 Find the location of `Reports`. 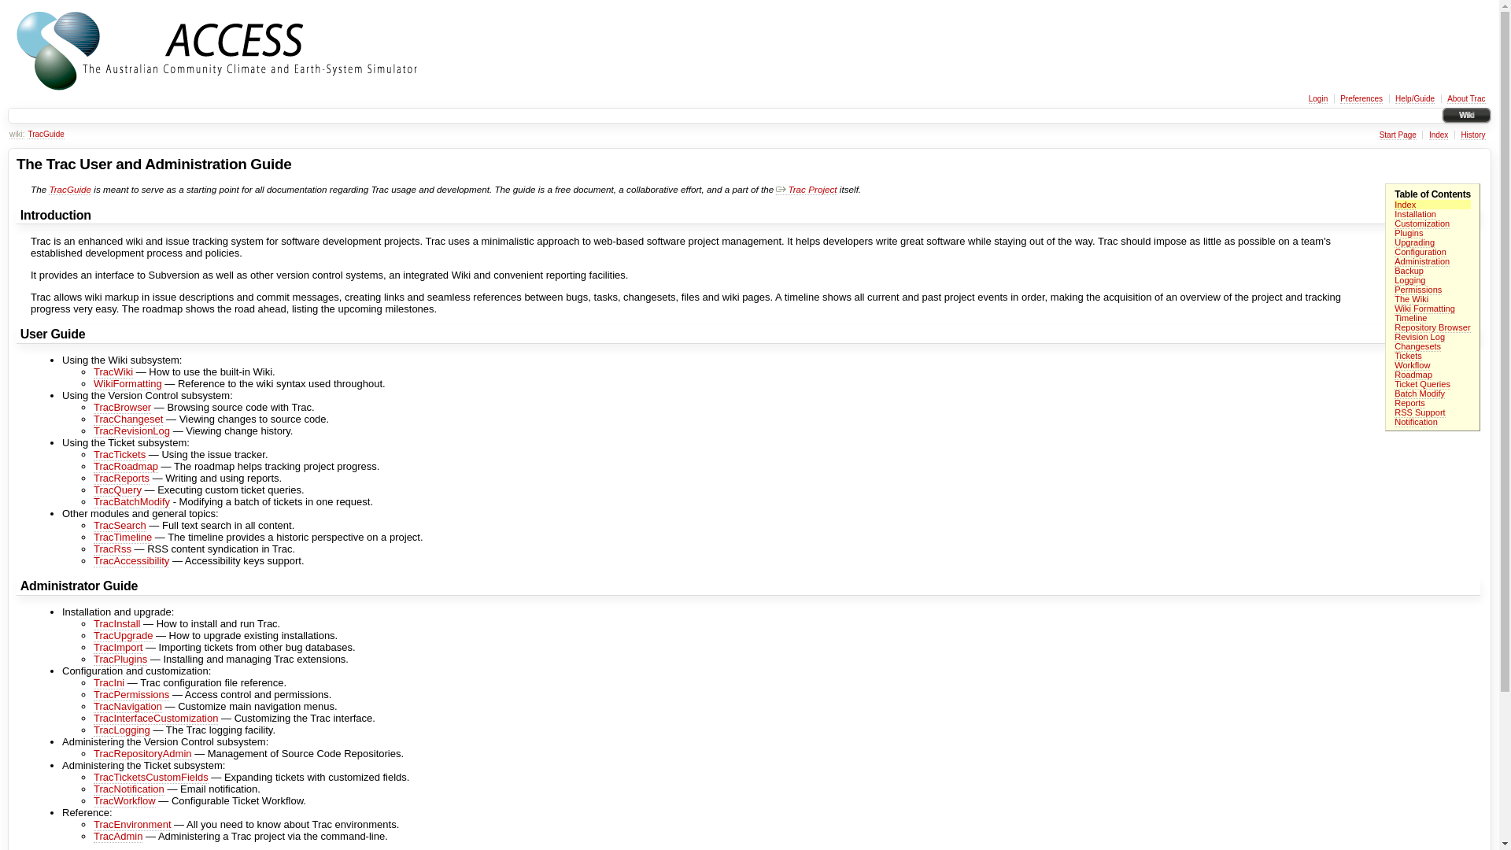

Reports is located at coordinates (1410, 403).